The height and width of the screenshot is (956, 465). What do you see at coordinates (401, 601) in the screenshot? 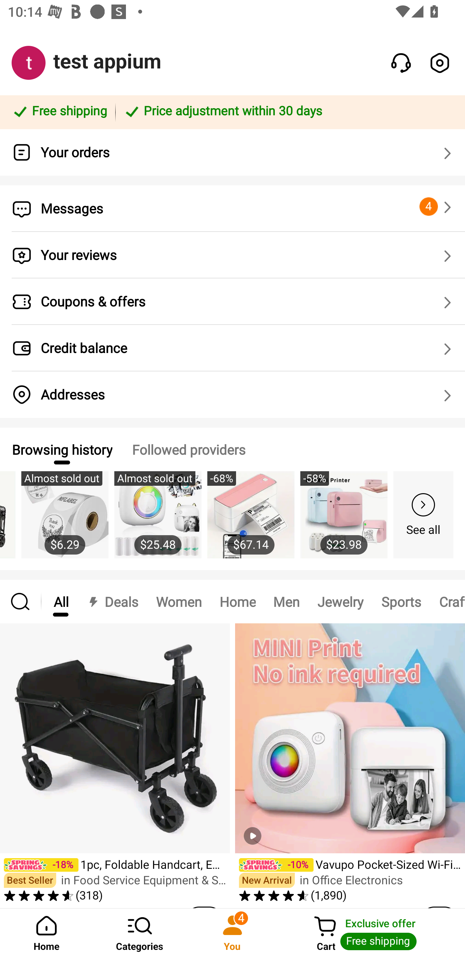
I see `Sports` at bounding box center [401, 601].